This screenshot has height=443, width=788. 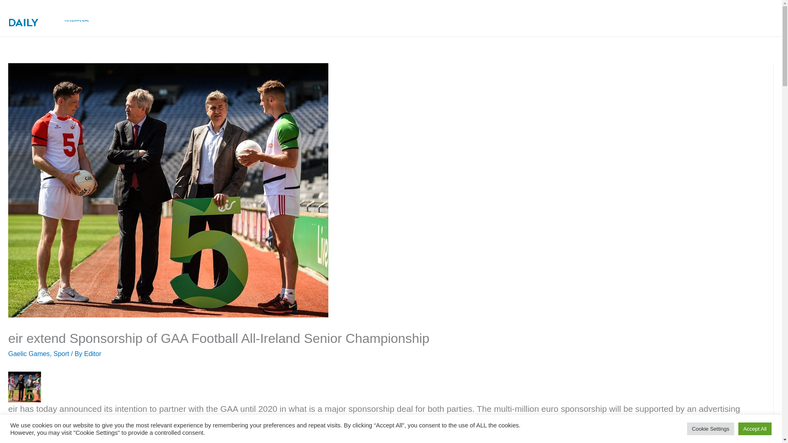 I want to click on HOME, so click(x=343, y=18).